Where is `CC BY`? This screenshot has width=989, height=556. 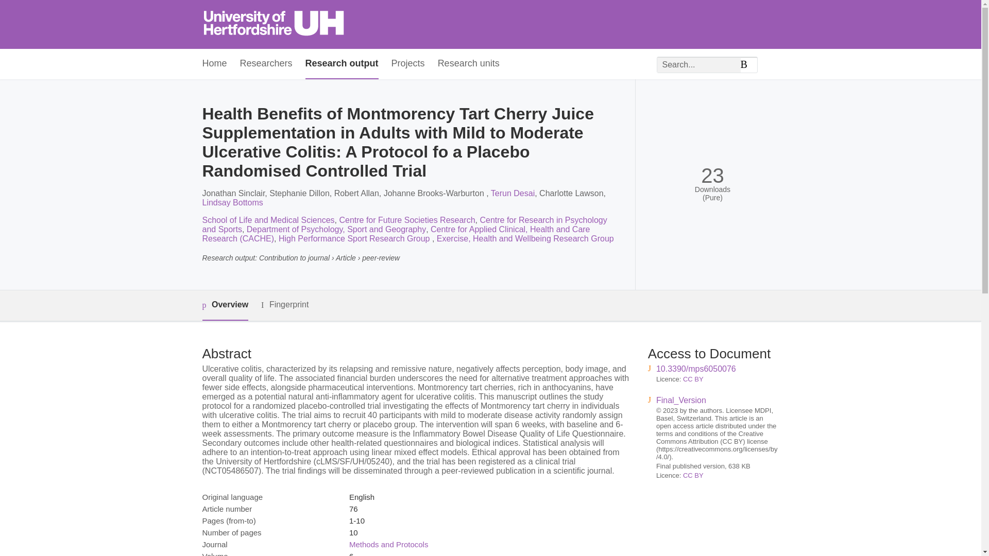 CC BY is located at coordinates (693, 379).